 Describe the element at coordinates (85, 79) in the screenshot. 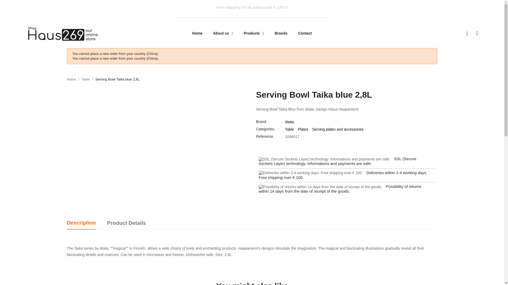

I see `Table` at that location.